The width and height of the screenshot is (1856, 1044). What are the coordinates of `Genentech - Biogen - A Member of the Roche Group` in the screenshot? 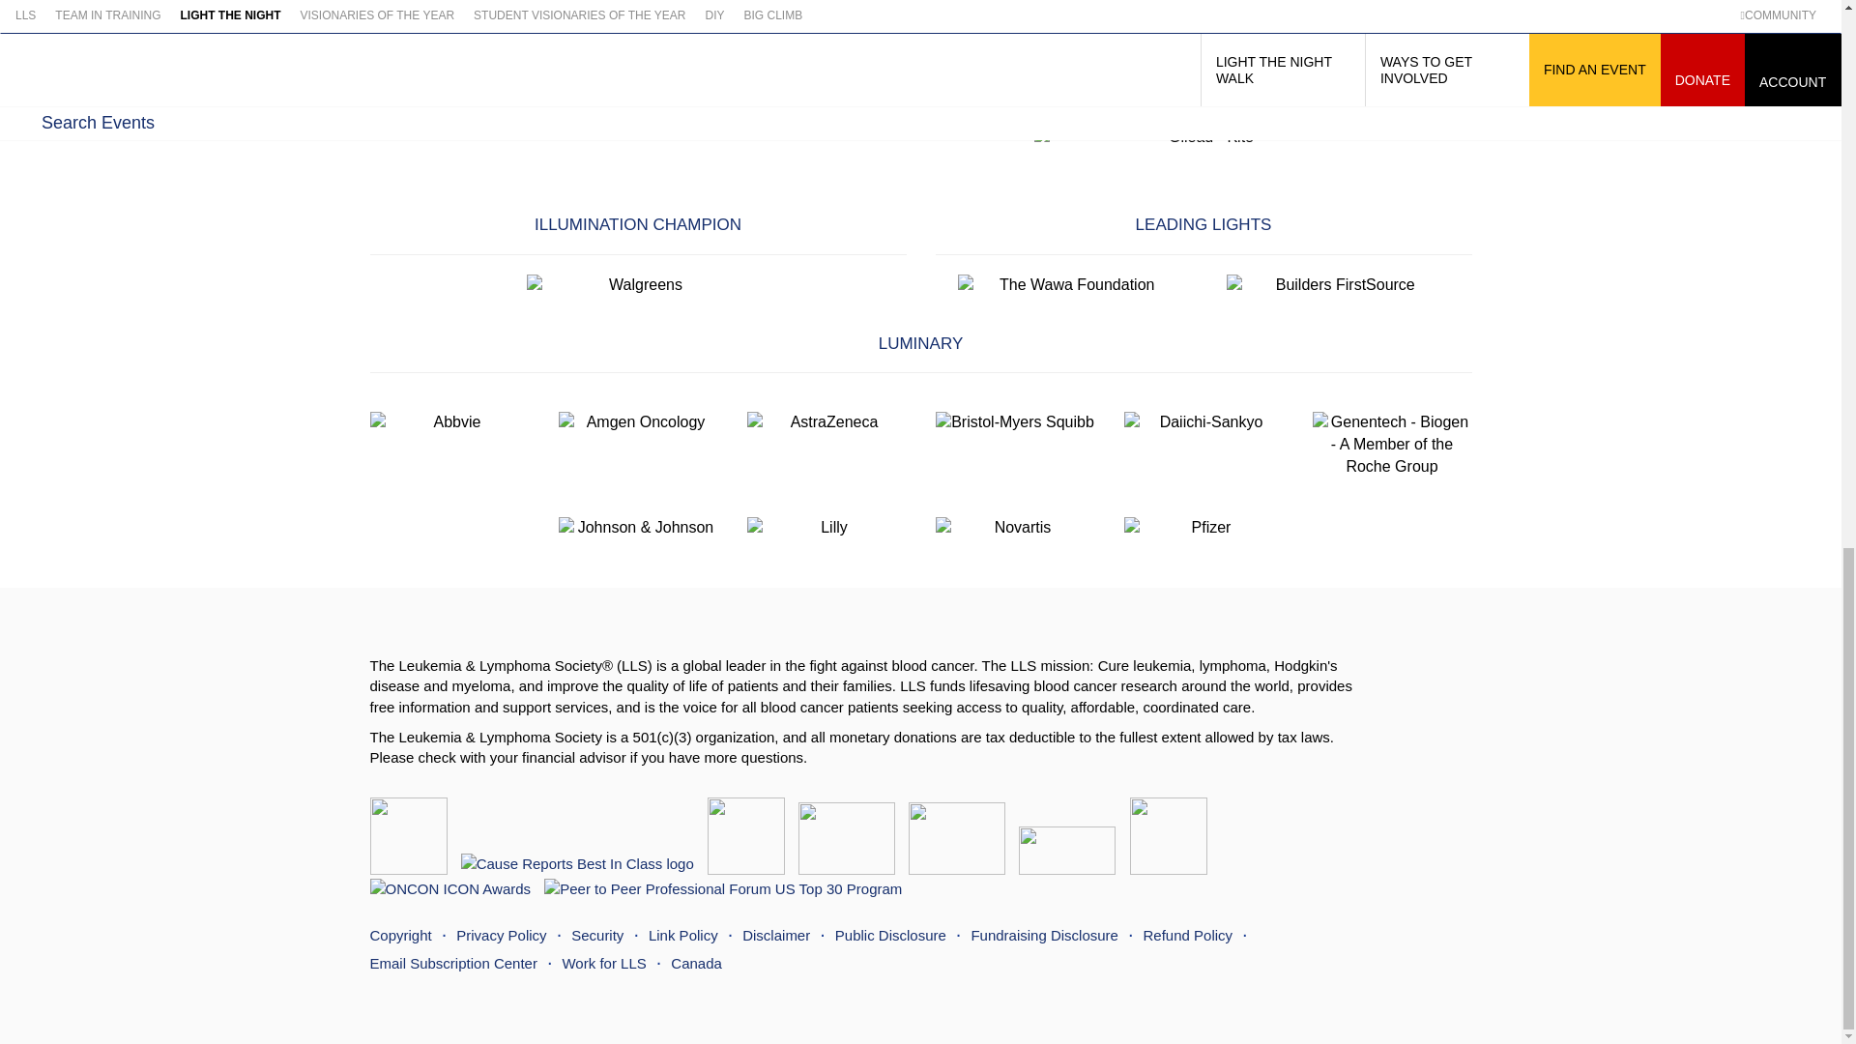 It's located at (1392, 445).